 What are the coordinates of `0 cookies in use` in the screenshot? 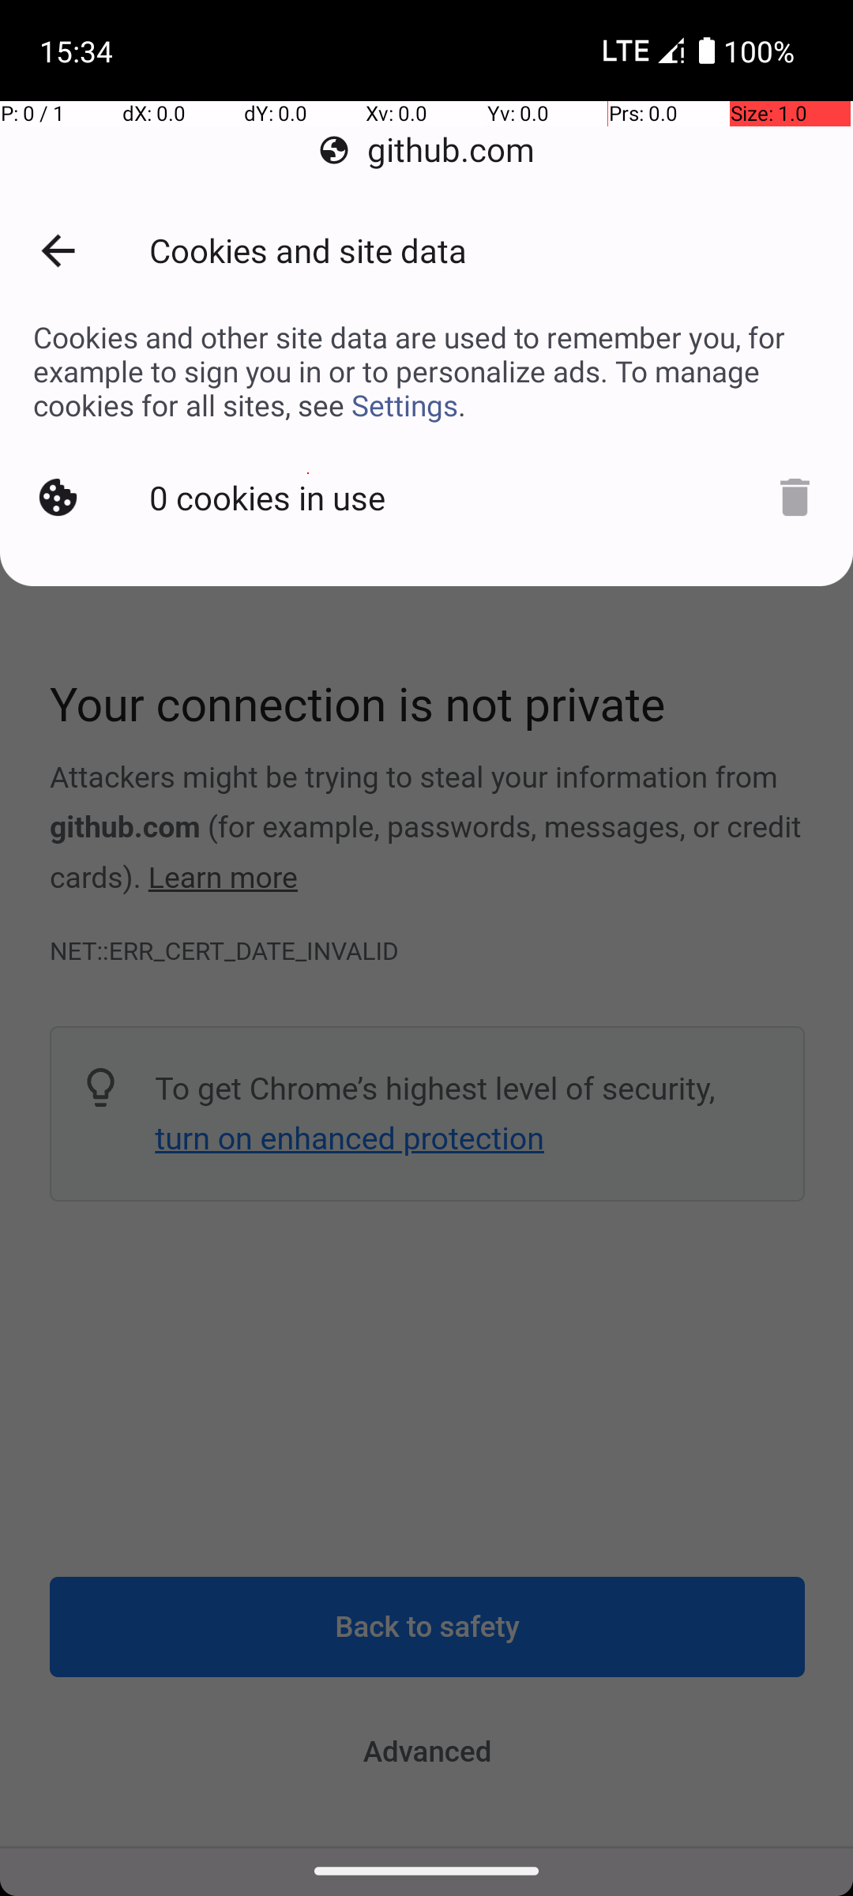 It's located at (269, 496).